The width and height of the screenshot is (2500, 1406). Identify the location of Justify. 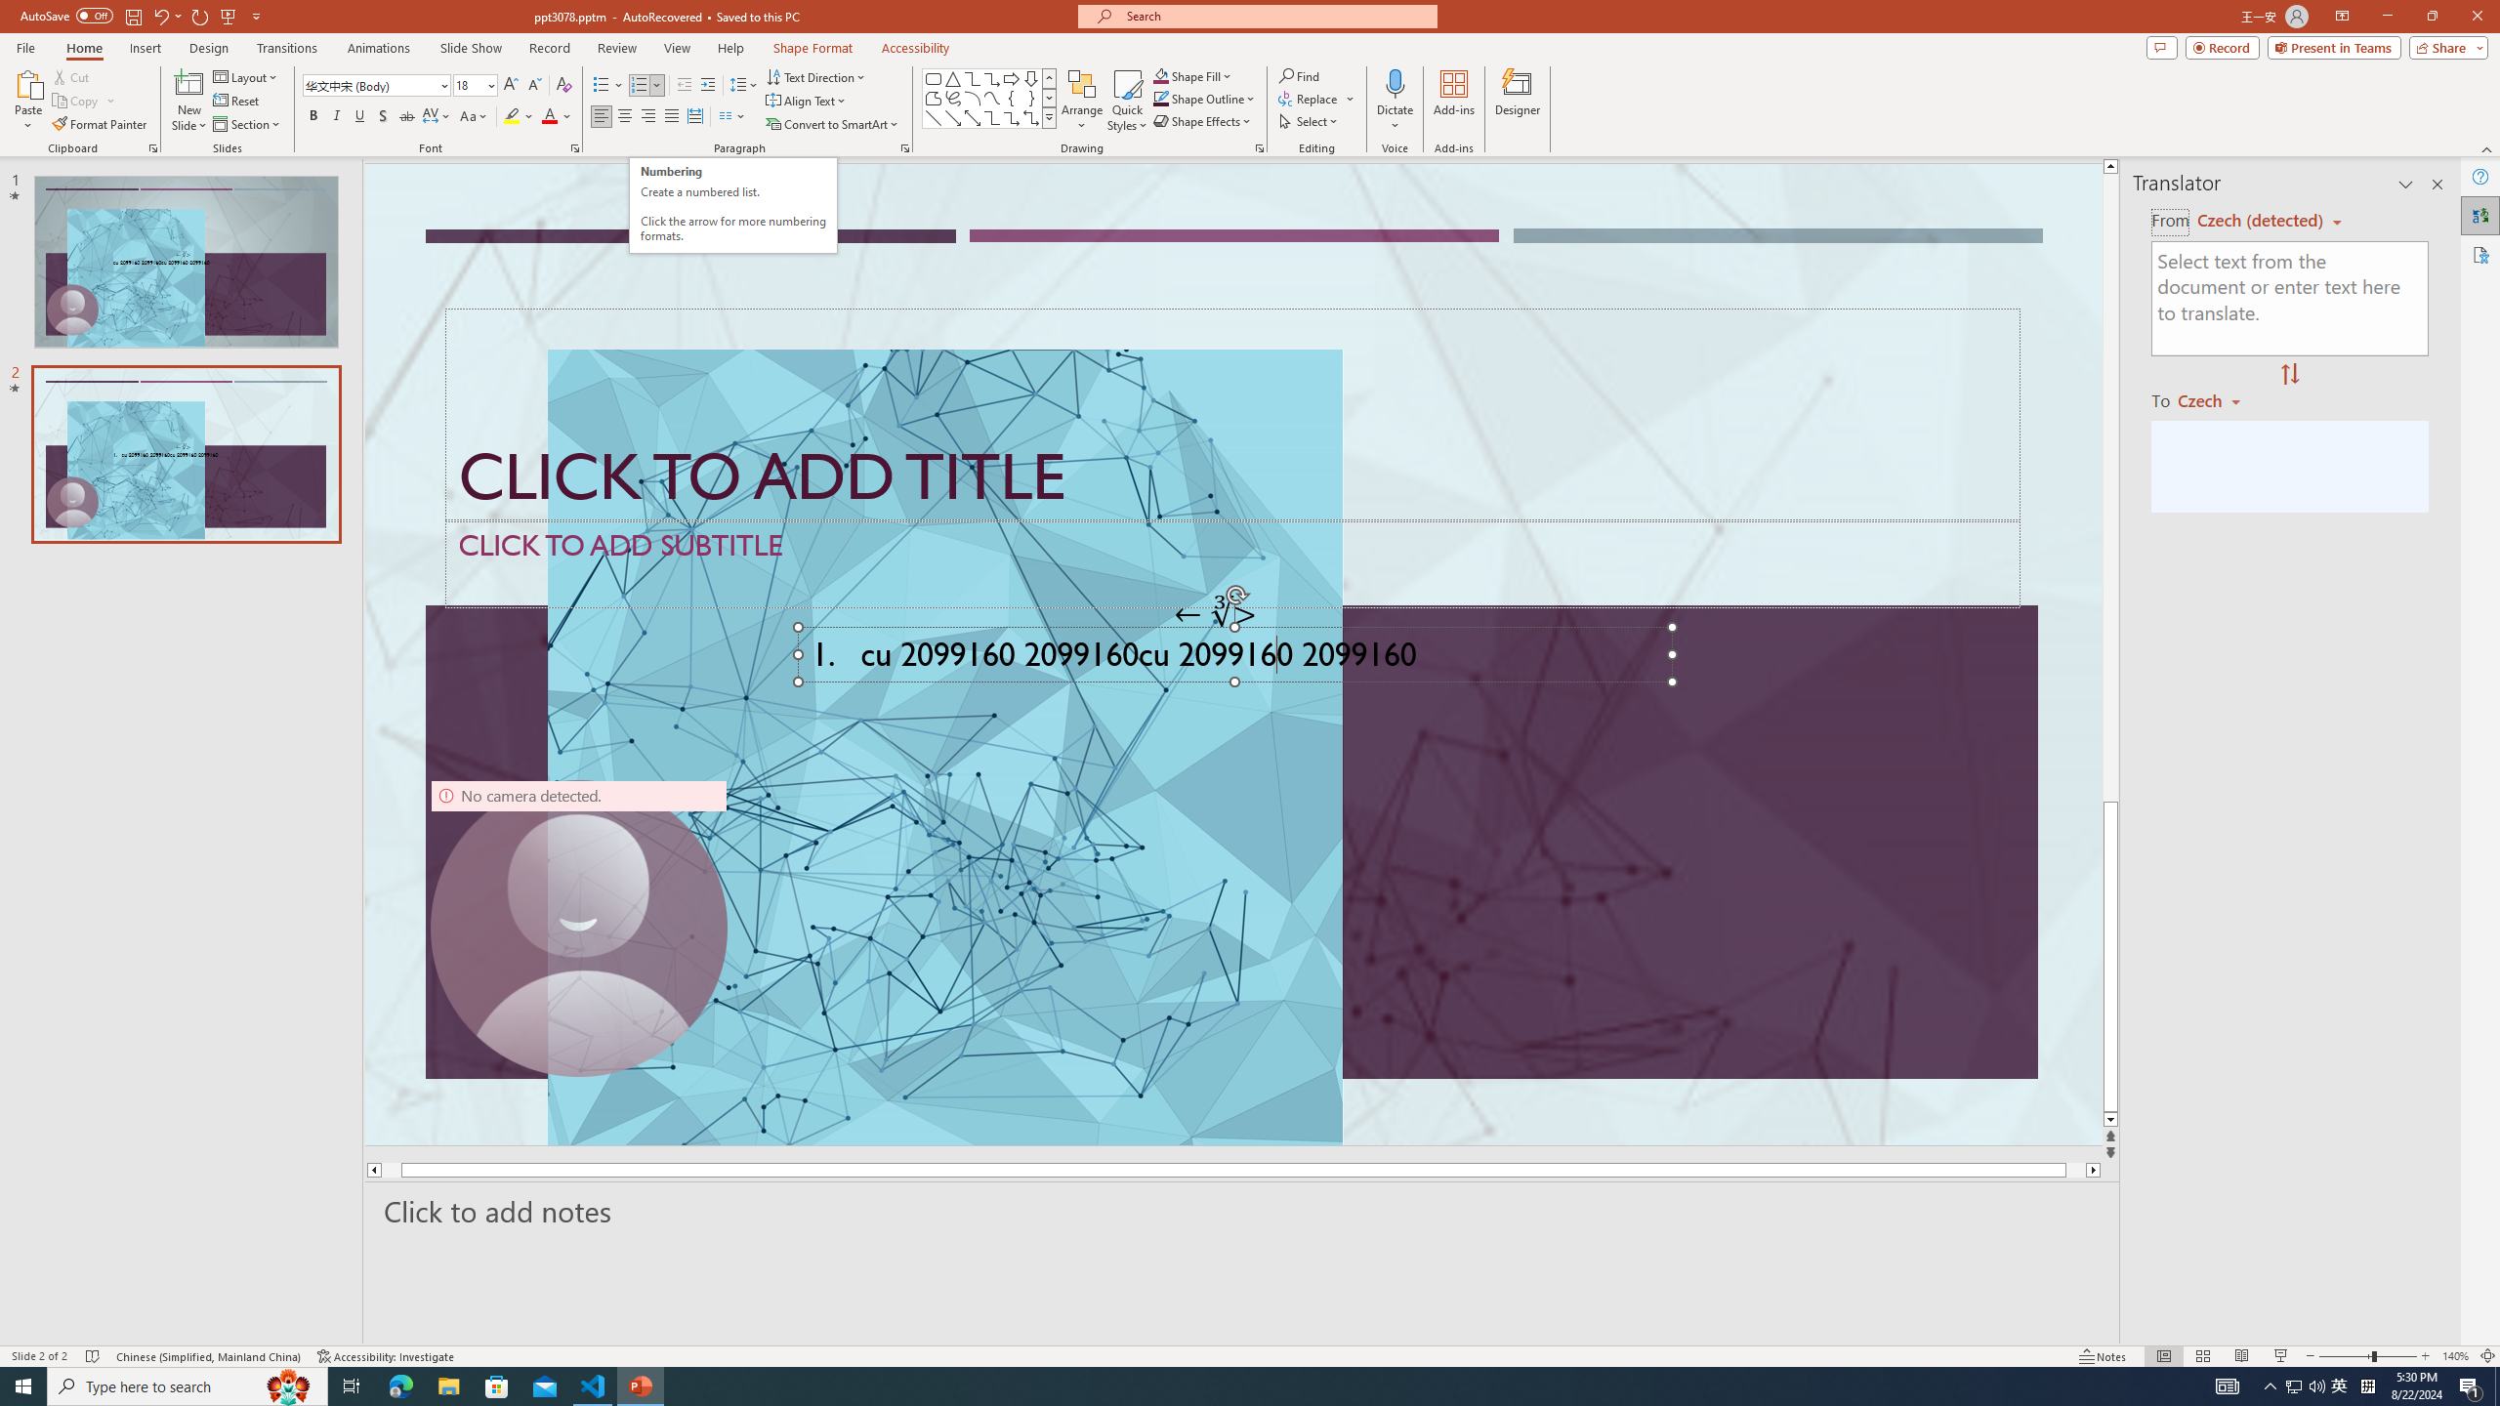
(670, 117).